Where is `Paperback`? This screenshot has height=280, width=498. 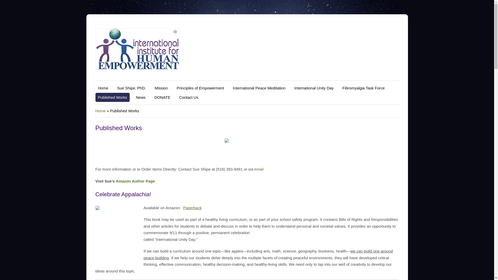
Paperback is located at coordinates (192, 208).